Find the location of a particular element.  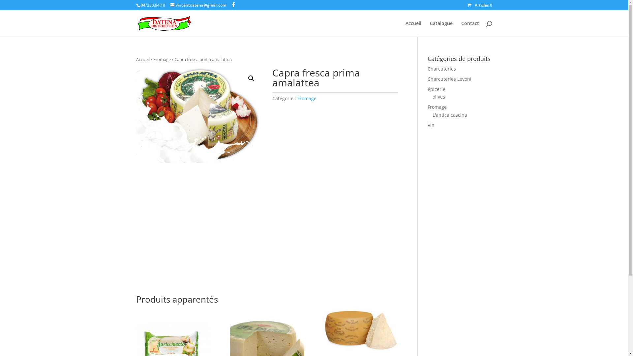

olives is located at coordinates (439, 97).